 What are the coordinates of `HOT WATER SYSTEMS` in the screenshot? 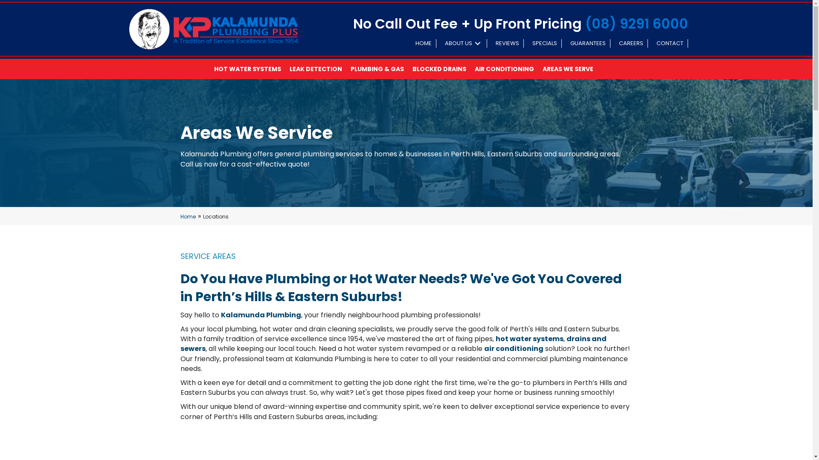 It's located at (252, 69).